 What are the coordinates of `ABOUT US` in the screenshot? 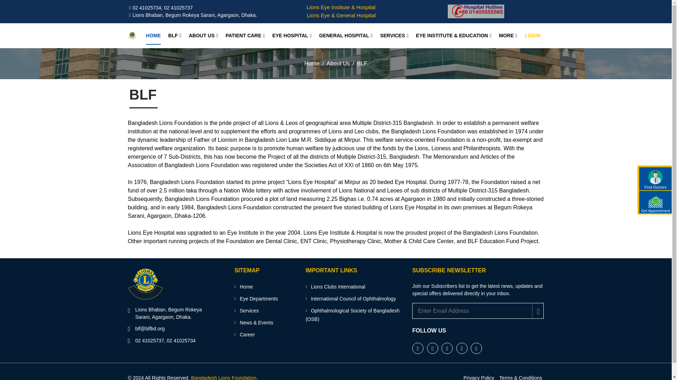 It's located at (203, 36).